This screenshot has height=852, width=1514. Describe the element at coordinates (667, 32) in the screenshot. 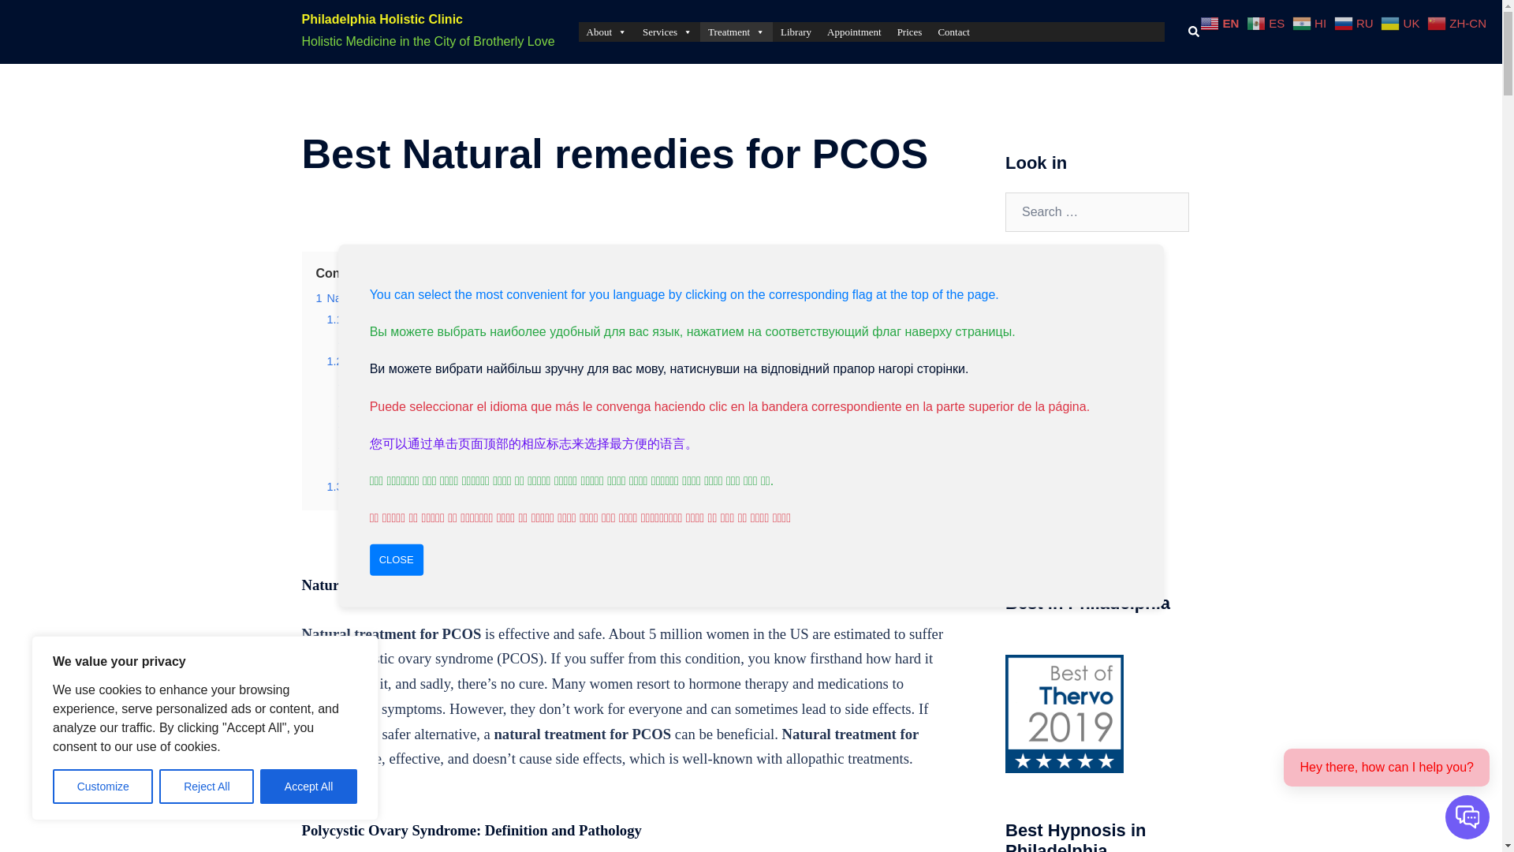

I see `Services` at that location.